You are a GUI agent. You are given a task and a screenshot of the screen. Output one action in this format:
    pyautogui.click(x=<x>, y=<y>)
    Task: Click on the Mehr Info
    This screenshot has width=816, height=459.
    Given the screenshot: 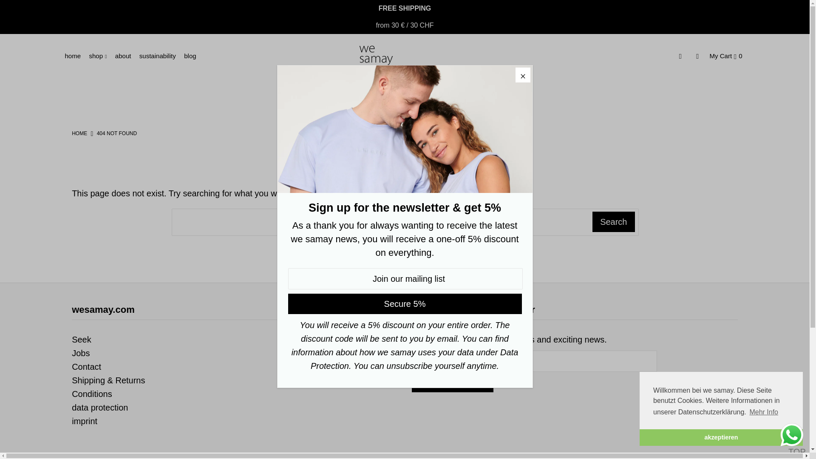 What is the action you would take?
    pyautogui.click(x=763, y=412)
    